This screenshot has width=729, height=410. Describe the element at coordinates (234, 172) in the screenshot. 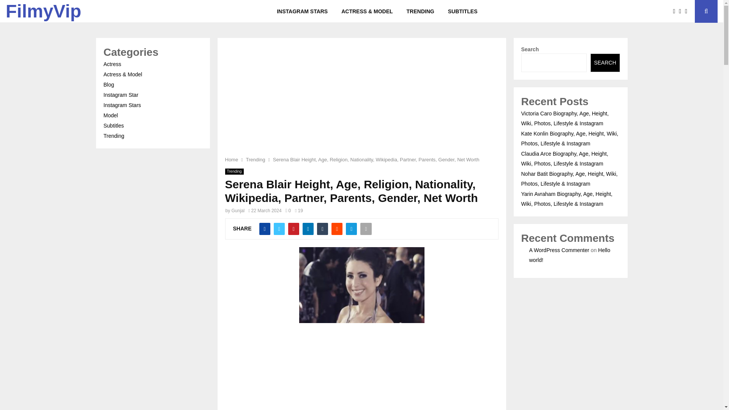

I see `Trending` at that location.